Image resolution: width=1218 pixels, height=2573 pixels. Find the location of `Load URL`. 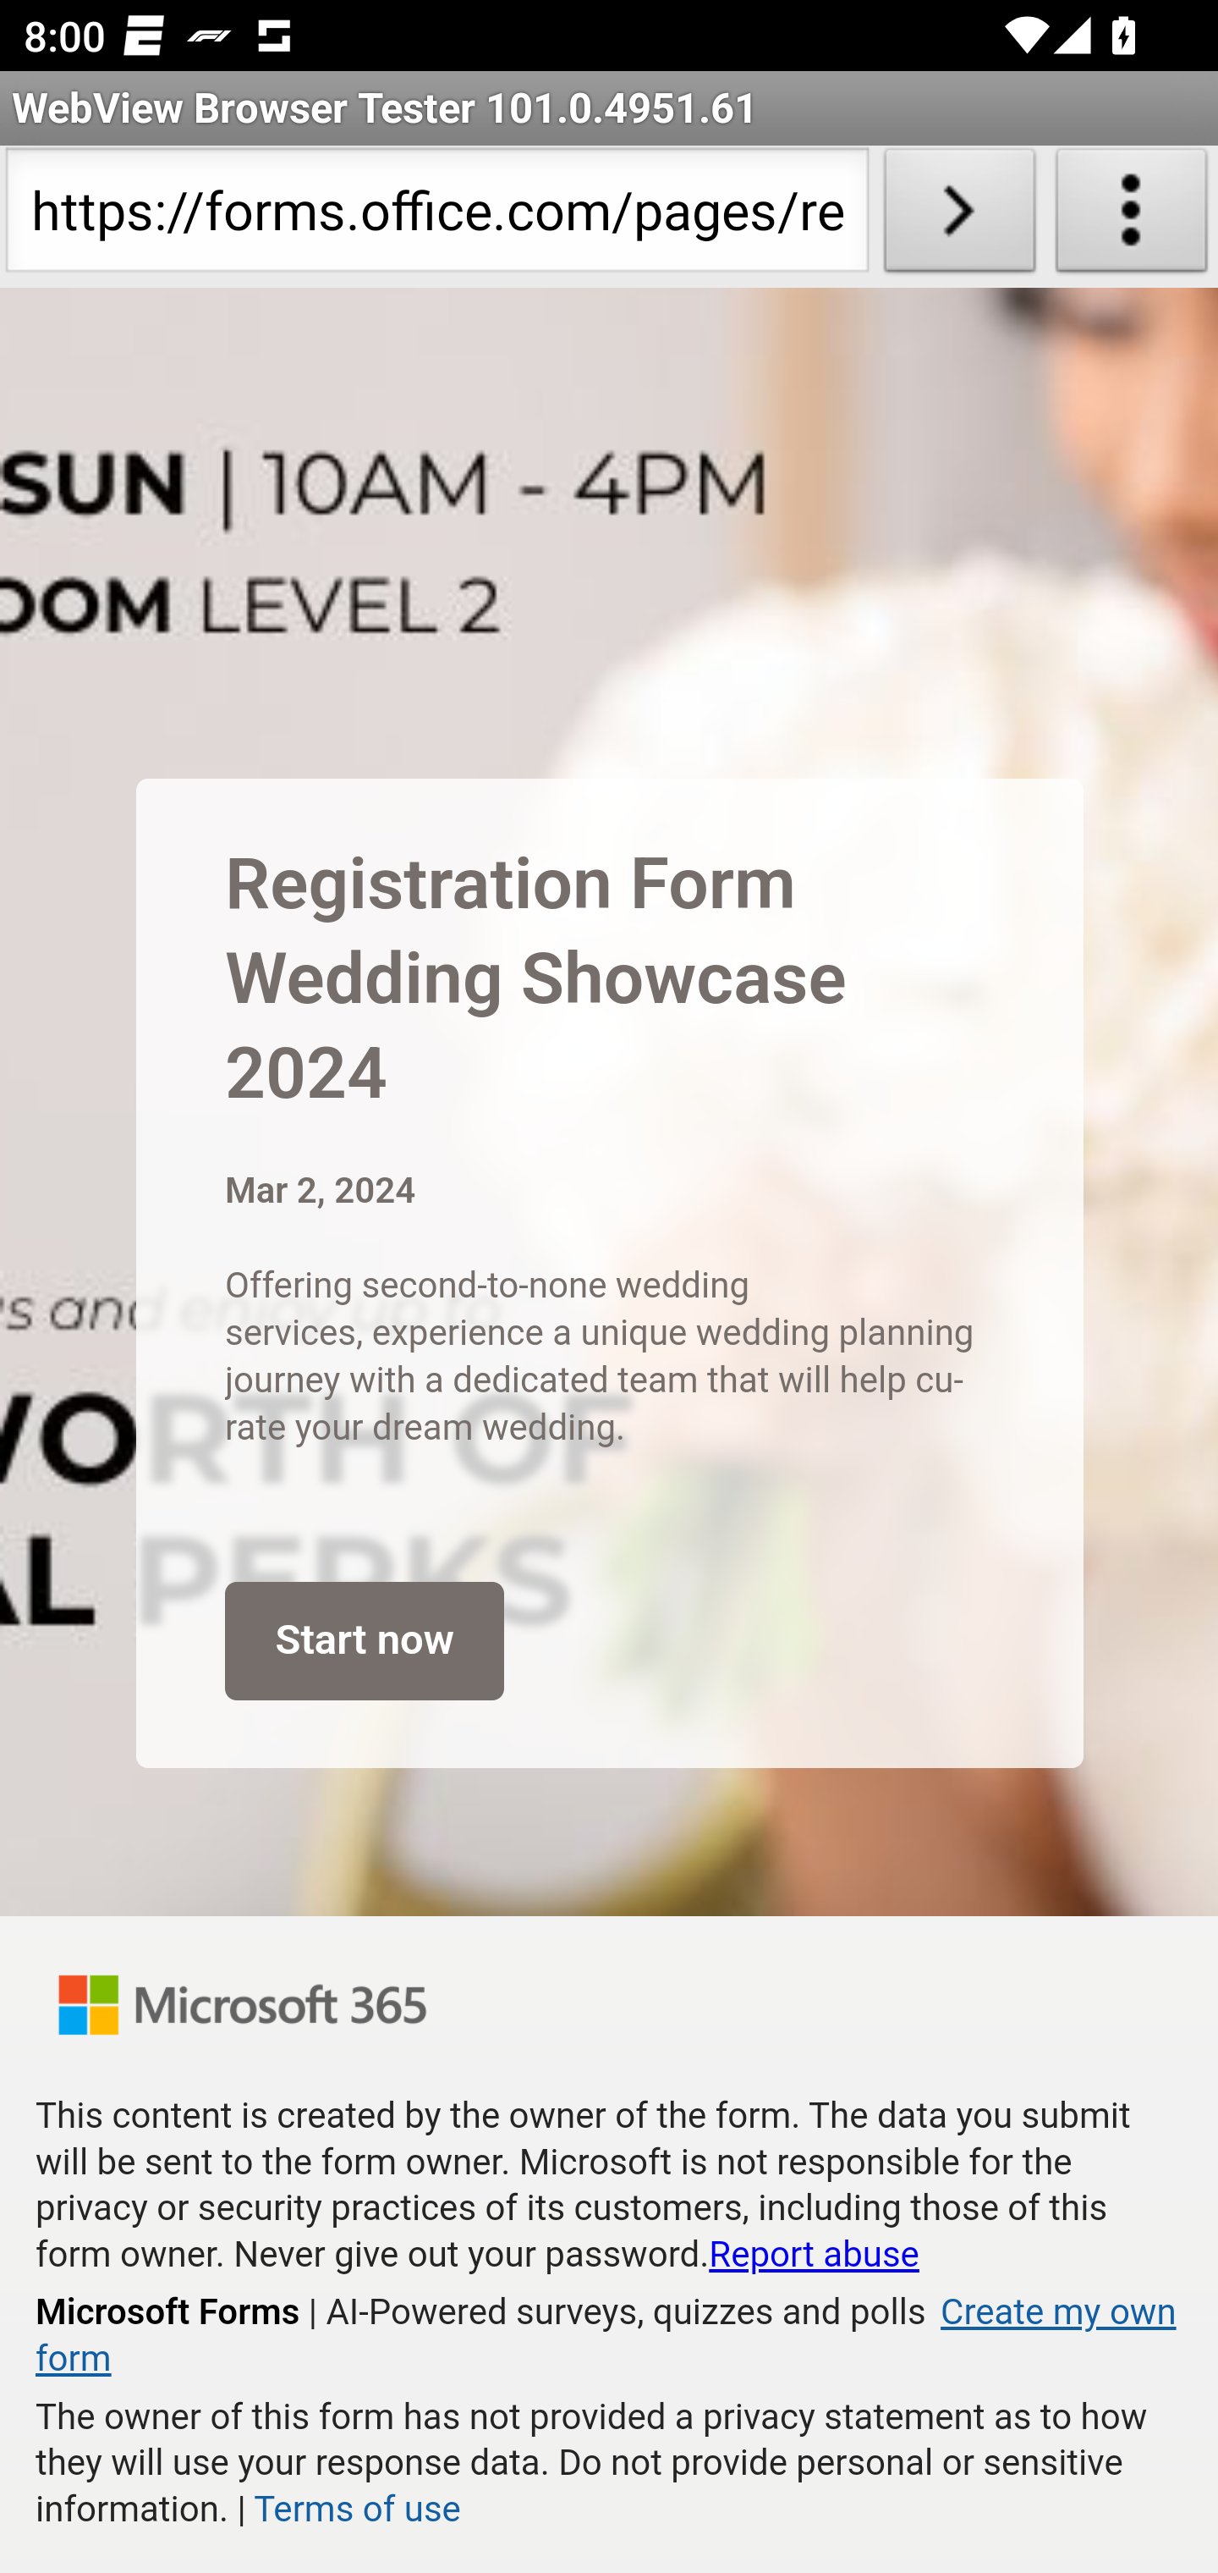

Load URL is located at coordinates (959, 217).